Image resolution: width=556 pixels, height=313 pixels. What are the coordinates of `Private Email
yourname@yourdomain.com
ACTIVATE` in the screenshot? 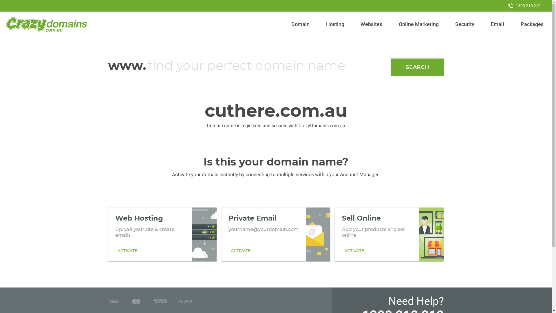 It's located at (276, 234).